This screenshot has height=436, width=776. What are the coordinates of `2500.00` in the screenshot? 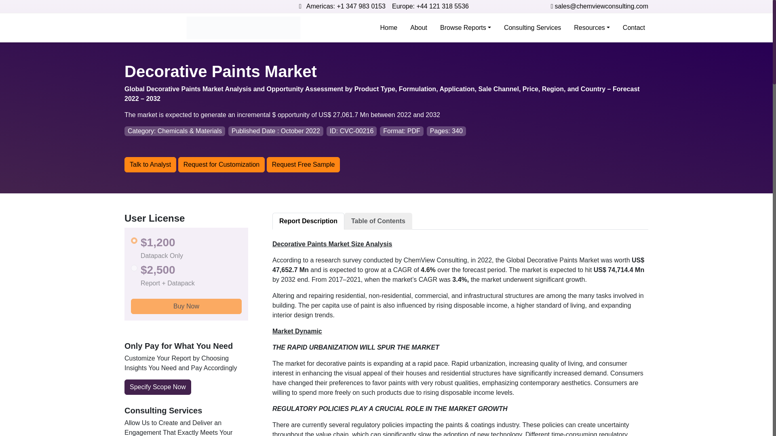 It's located at (134, 268).